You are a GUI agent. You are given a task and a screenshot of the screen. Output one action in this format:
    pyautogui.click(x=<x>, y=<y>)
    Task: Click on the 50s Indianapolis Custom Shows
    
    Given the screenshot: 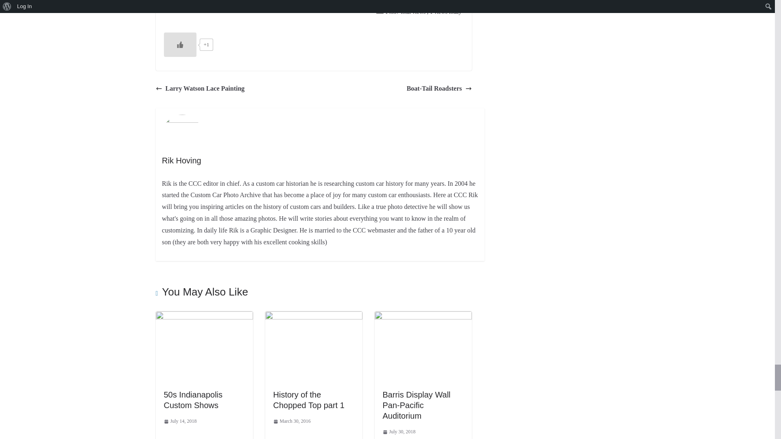 What is the action you would take?
    pyautogui.click(x=193, y=400)
    